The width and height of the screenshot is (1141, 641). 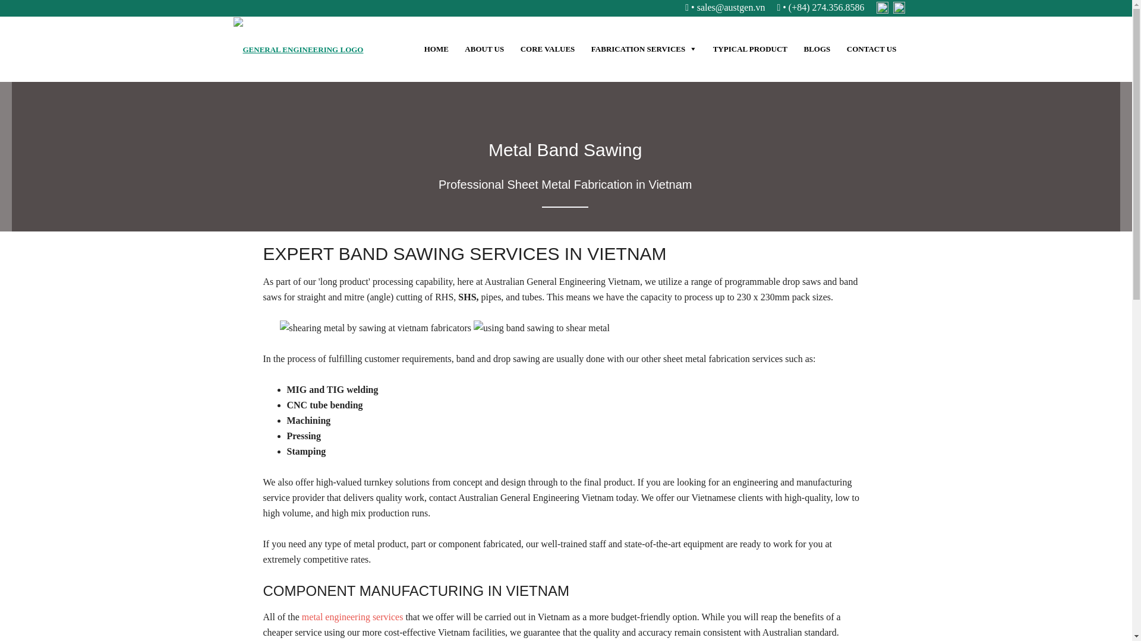 What do you see at coordinates (644, 49) in the screenshot?
I see `FABRICATION SERVICES` at bounding box center [644, 49].